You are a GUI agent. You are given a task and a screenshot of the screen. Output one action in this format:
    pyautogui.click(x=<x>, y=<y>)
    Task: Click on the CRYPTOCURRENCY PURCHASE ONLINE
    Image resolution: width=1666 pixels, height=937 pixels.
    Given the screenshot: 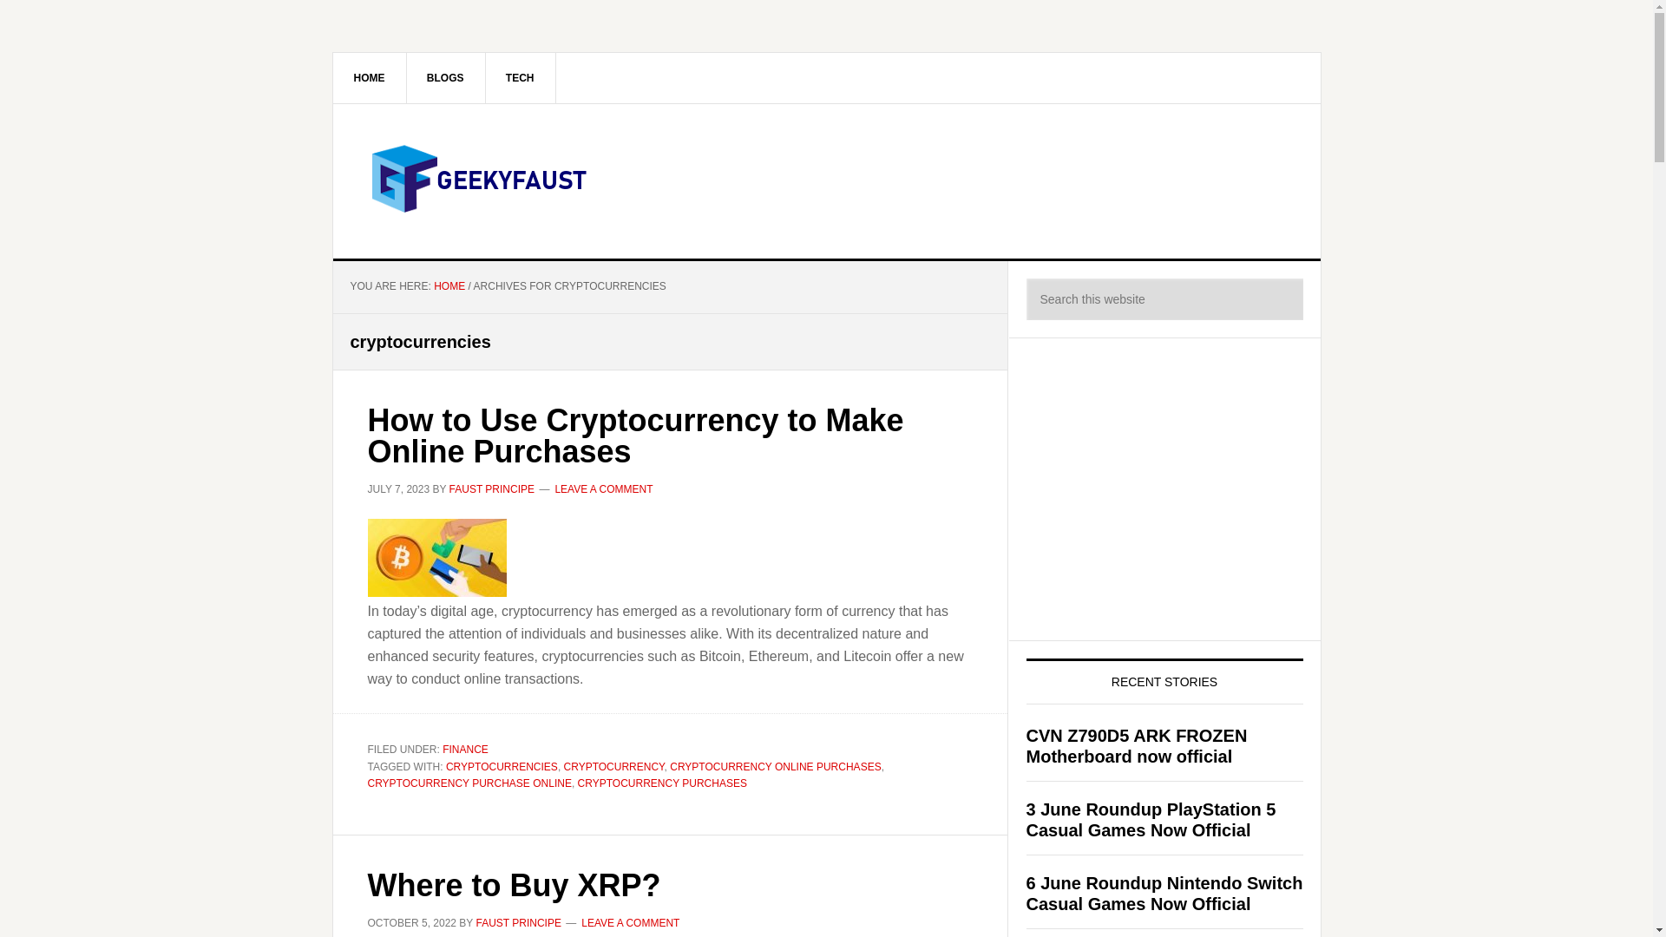 What is the action you would take?
    pyautogui.click(x=469, y=783)
    